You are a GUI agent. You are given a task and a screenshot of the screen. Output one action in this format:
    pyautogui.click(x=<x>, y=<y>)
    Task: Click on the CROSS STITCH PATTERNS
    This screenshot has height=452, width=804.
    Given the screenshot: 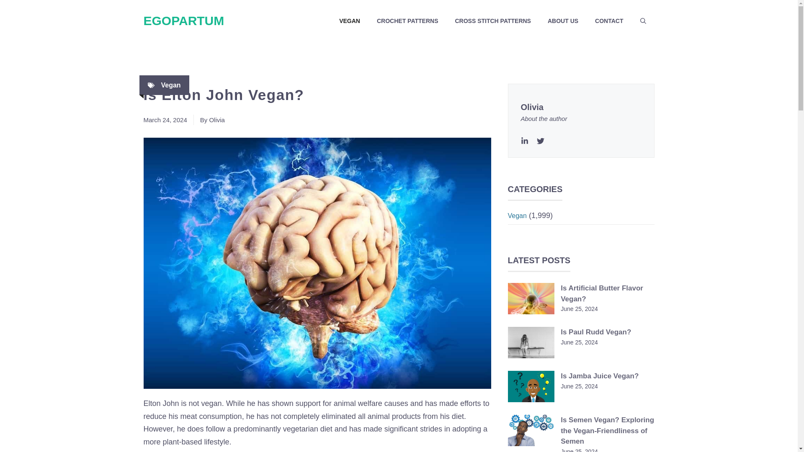 What is the action you would take?
    pyautogui.click(x=492, y=21)
    